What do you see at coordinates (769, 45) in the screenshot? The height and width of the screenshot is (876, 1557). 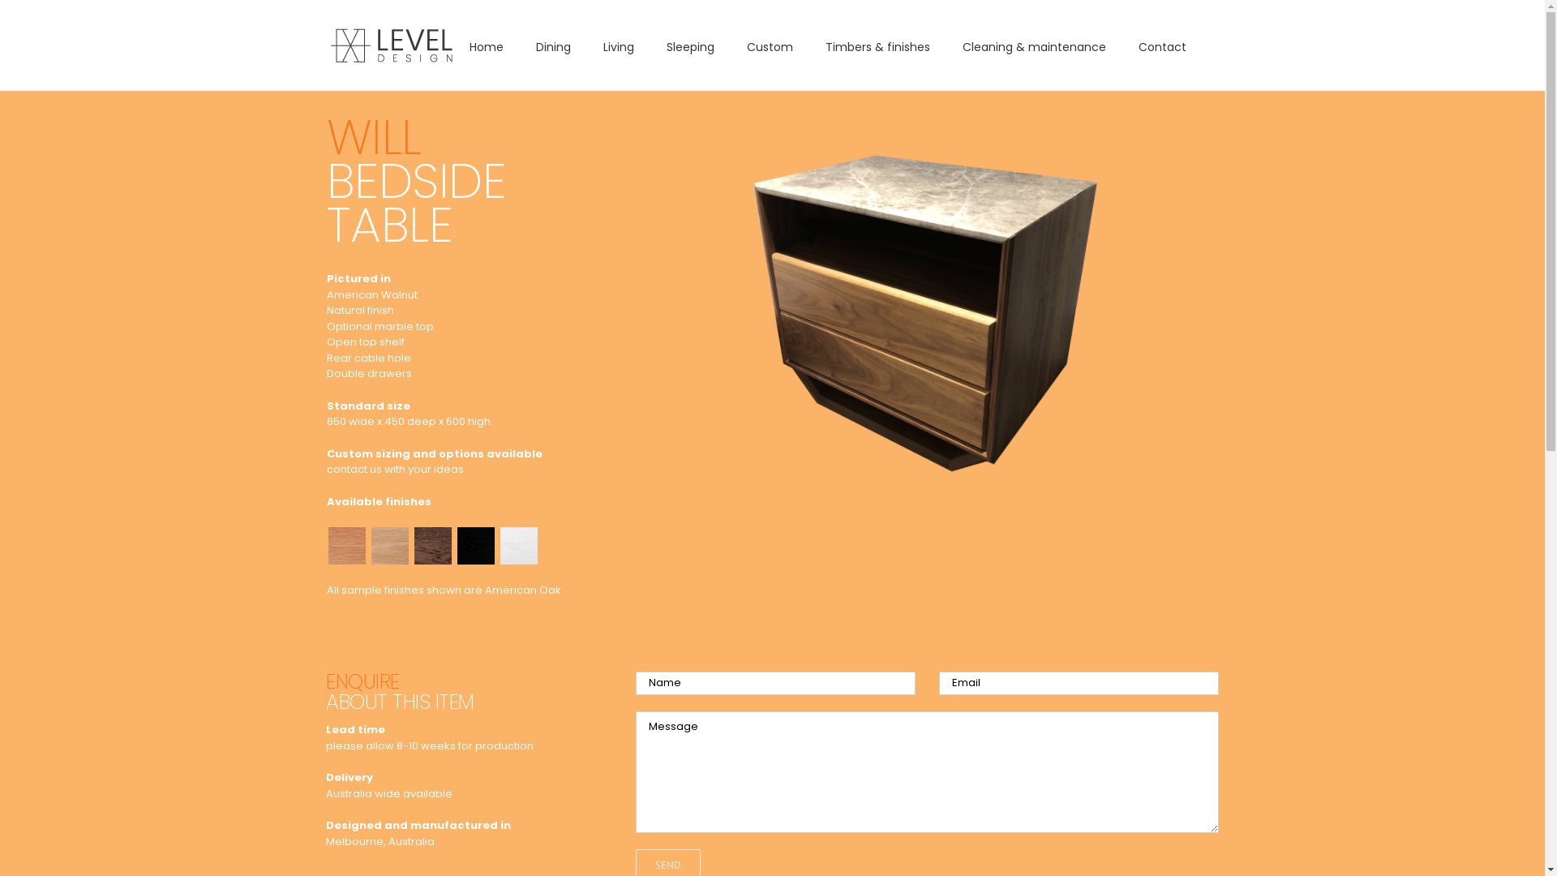 I see `Custom` at bounding box center [769, 45].